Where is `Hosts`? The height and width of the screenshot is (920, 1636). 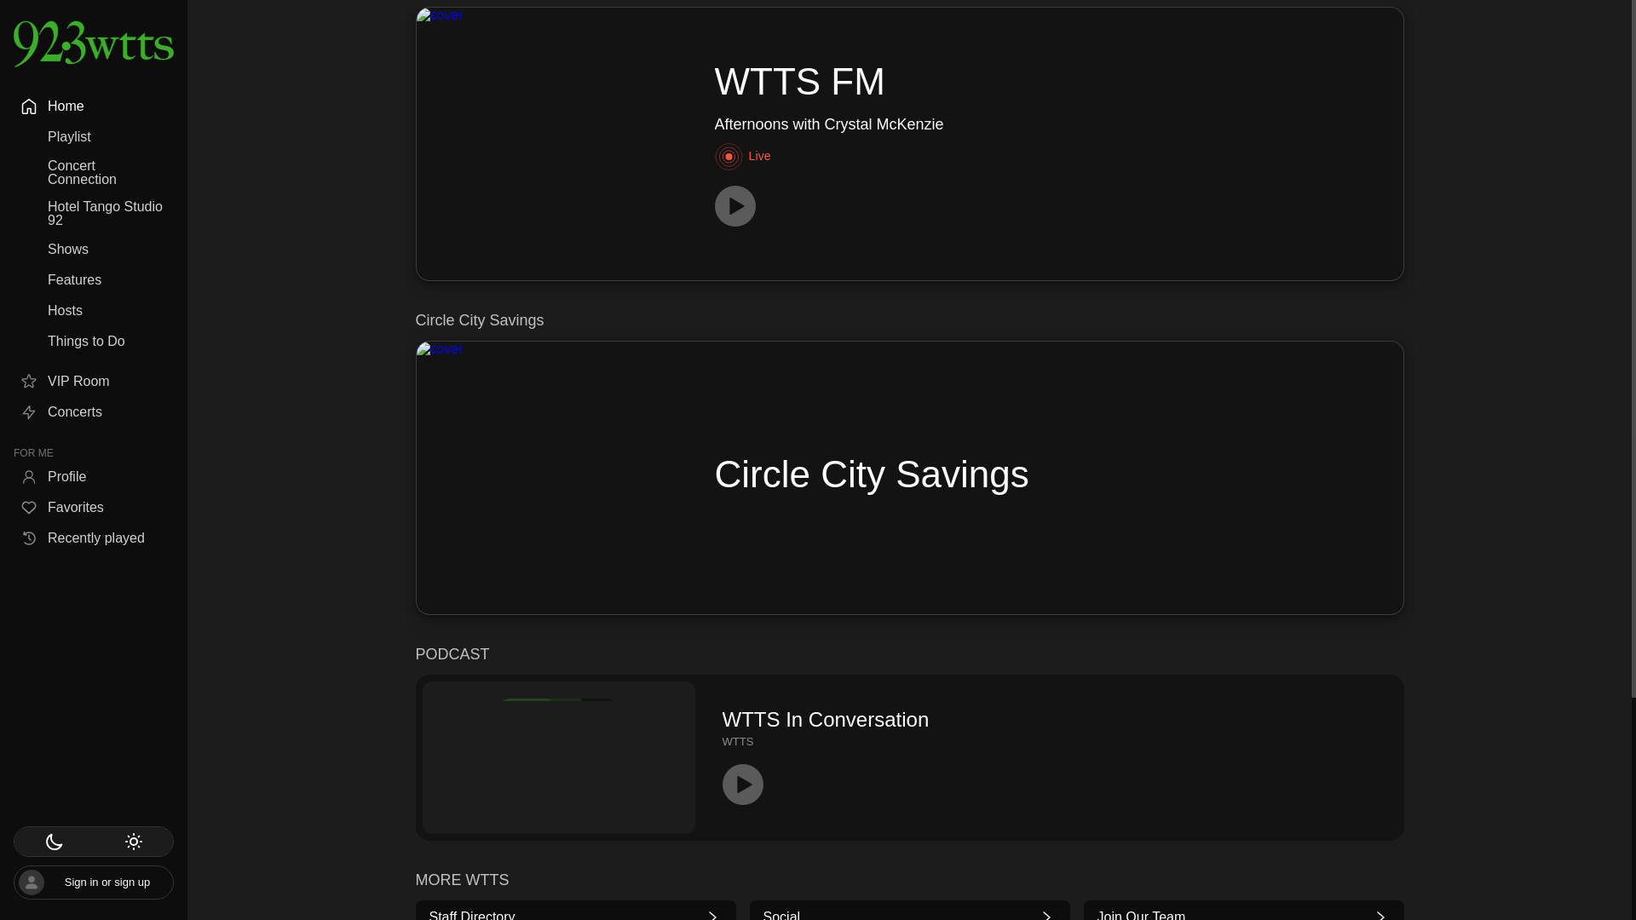
Hosts is located at coordinates (1244, 913).